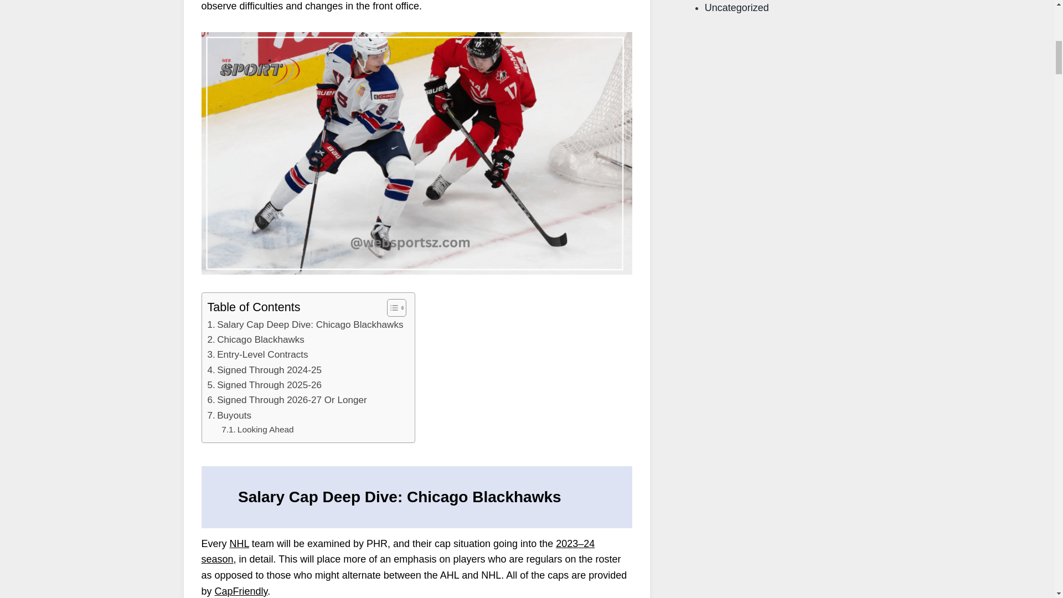 This screenshot has height=598, width=1063. Describe the element at coordinates (241, 591) in the screenshot. I see `CapFriendly` at that location.